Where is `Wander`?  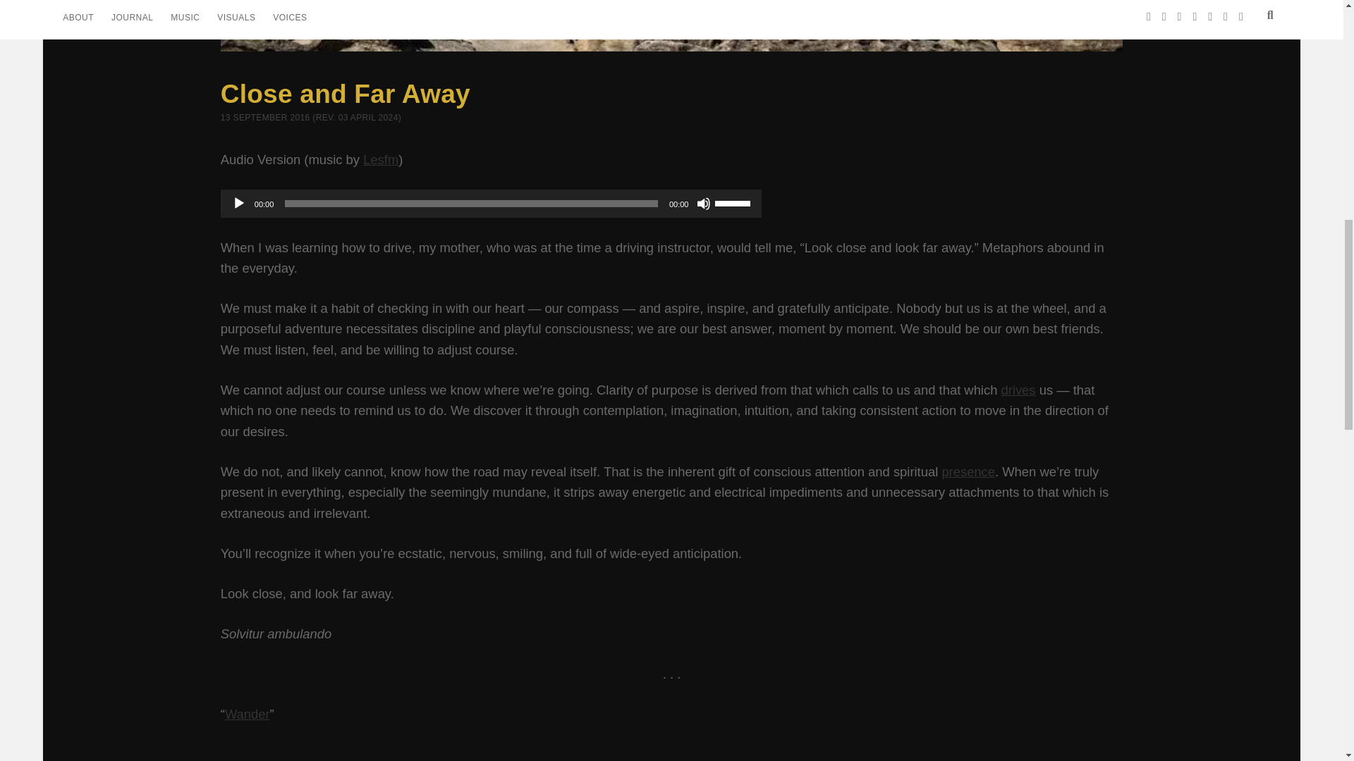 Wander is located at coordinates (247, 714).